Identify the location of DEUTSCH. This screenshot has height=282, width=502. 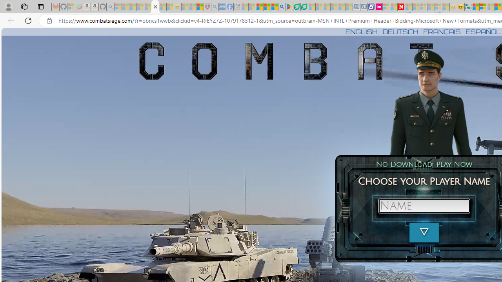
(400, 31).